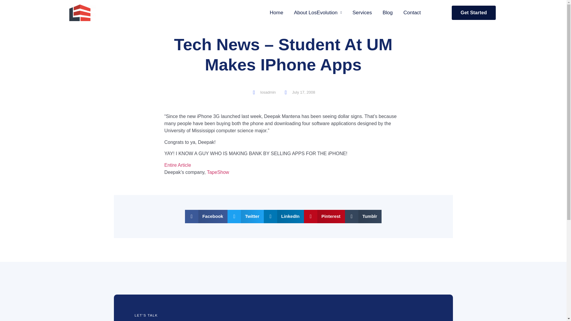 The image size is (571, 321). What do you see at coordinates (177, 165) in the screenshot?
I see `Entire Article` at bounding box center [177, 165].